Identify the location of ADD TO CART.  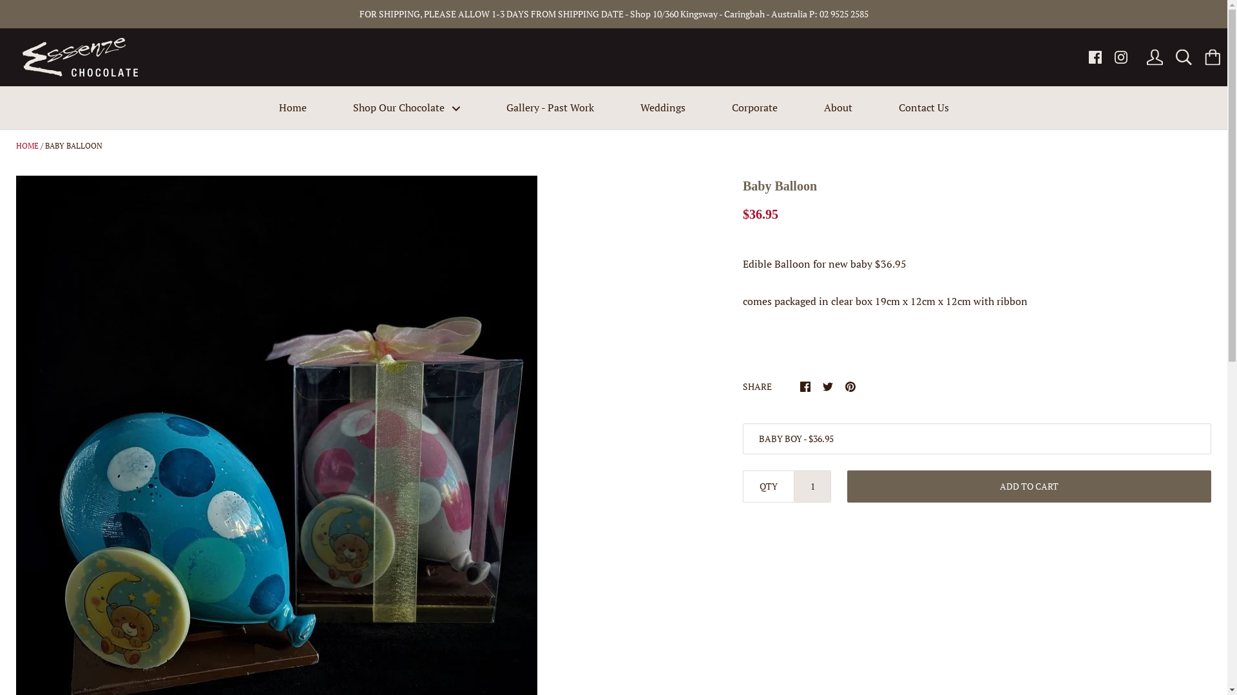
(1030, 486).